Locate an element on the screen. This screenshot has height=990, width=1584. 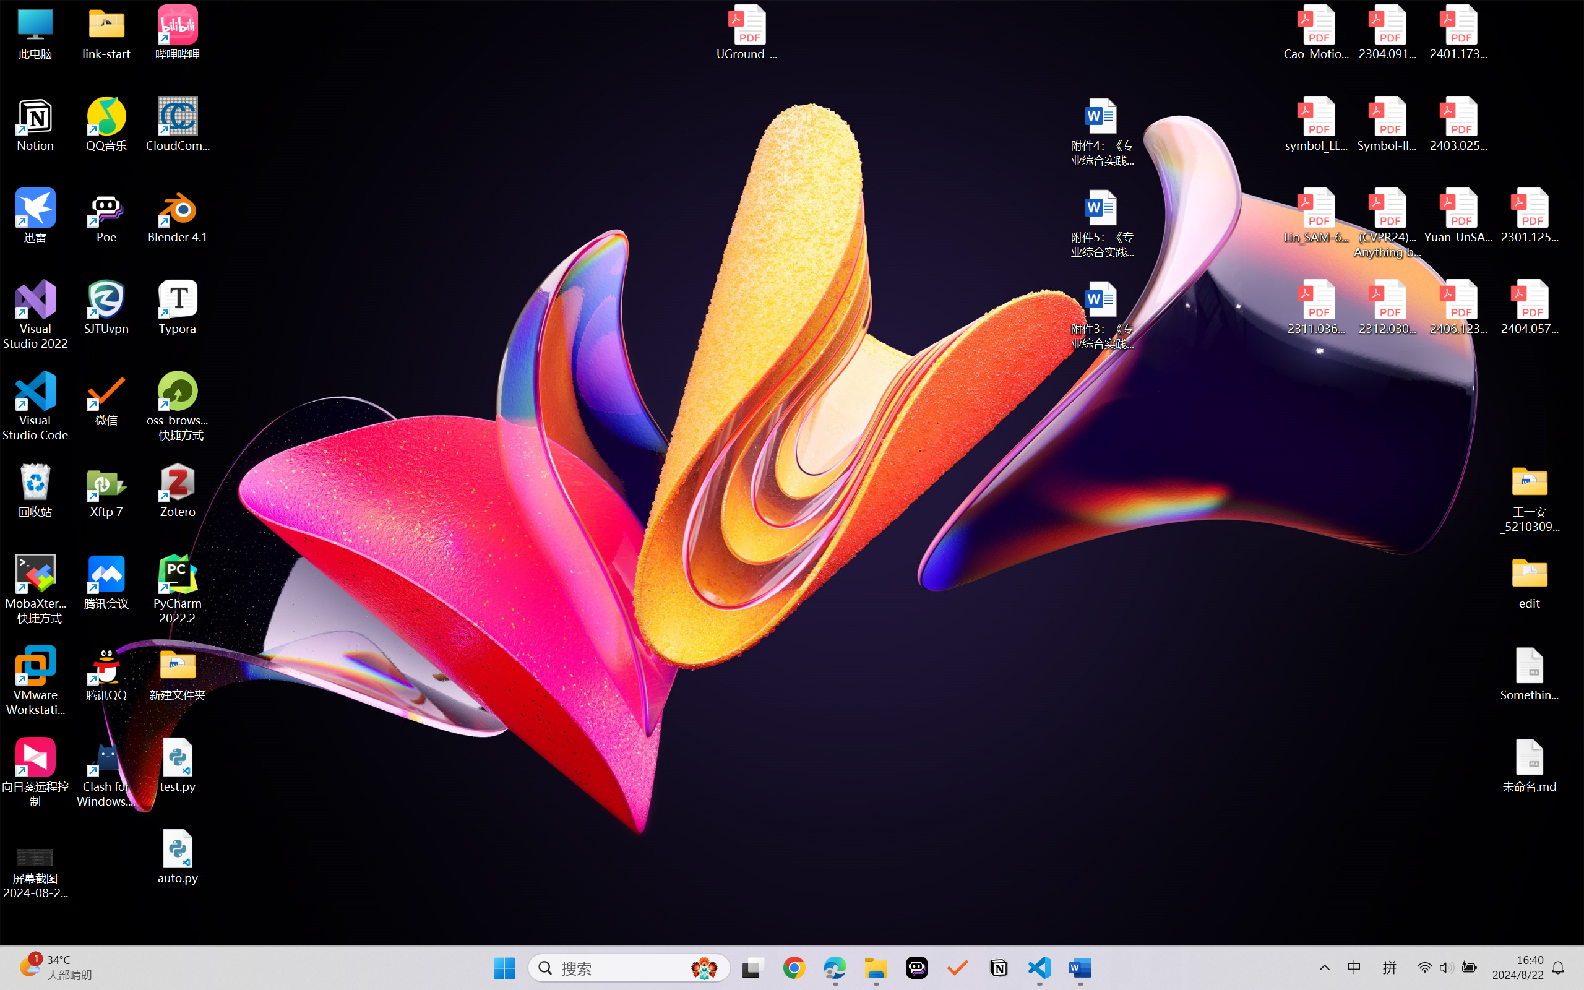
Notion is located at coordinates (36, 124).